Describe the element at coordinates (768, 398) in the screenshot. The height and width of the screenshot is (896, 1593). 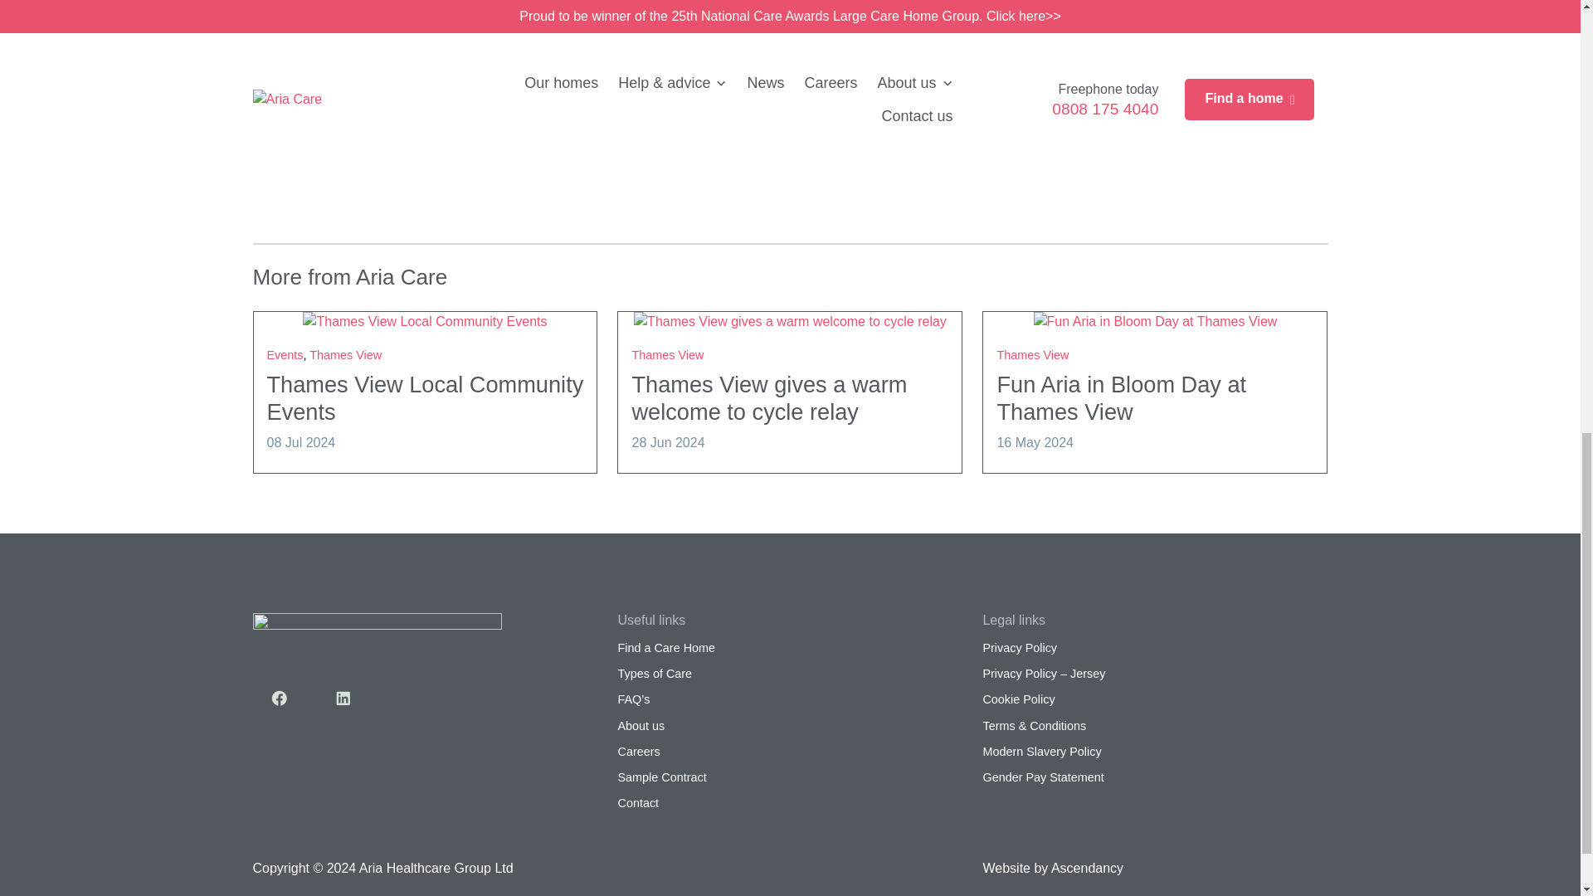
I see `Thames View gives a warm welcome to cycle relay` at that location.